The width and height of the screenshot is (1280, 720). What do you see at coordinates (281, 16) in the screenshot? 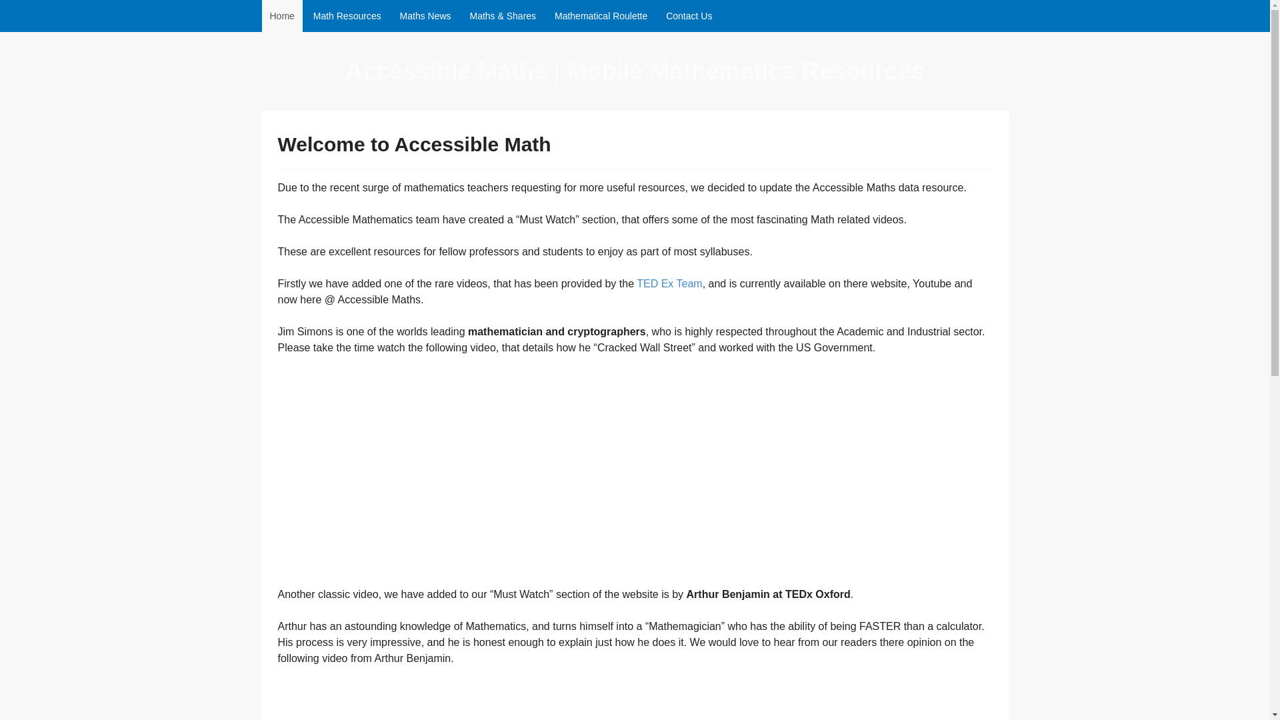
I see `Home` at bounding box center [281, 16].